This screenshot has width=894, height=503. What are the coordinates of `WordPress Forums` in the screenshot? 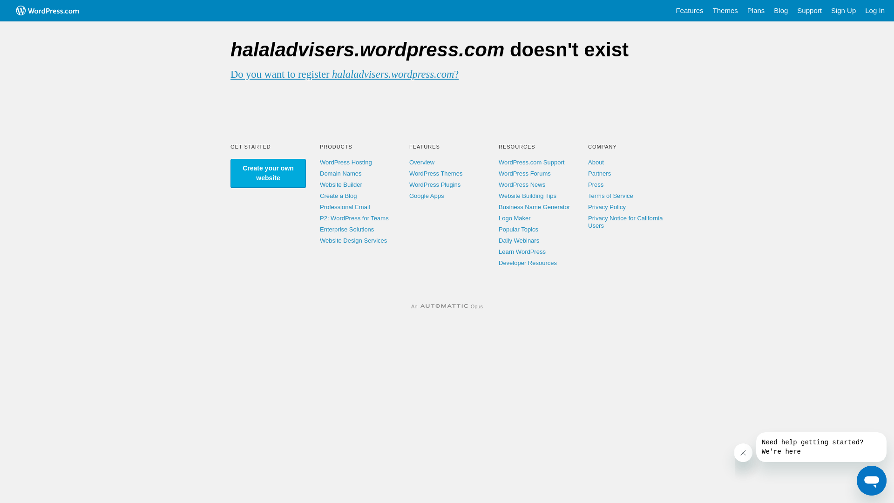 It's located at (525, 173).